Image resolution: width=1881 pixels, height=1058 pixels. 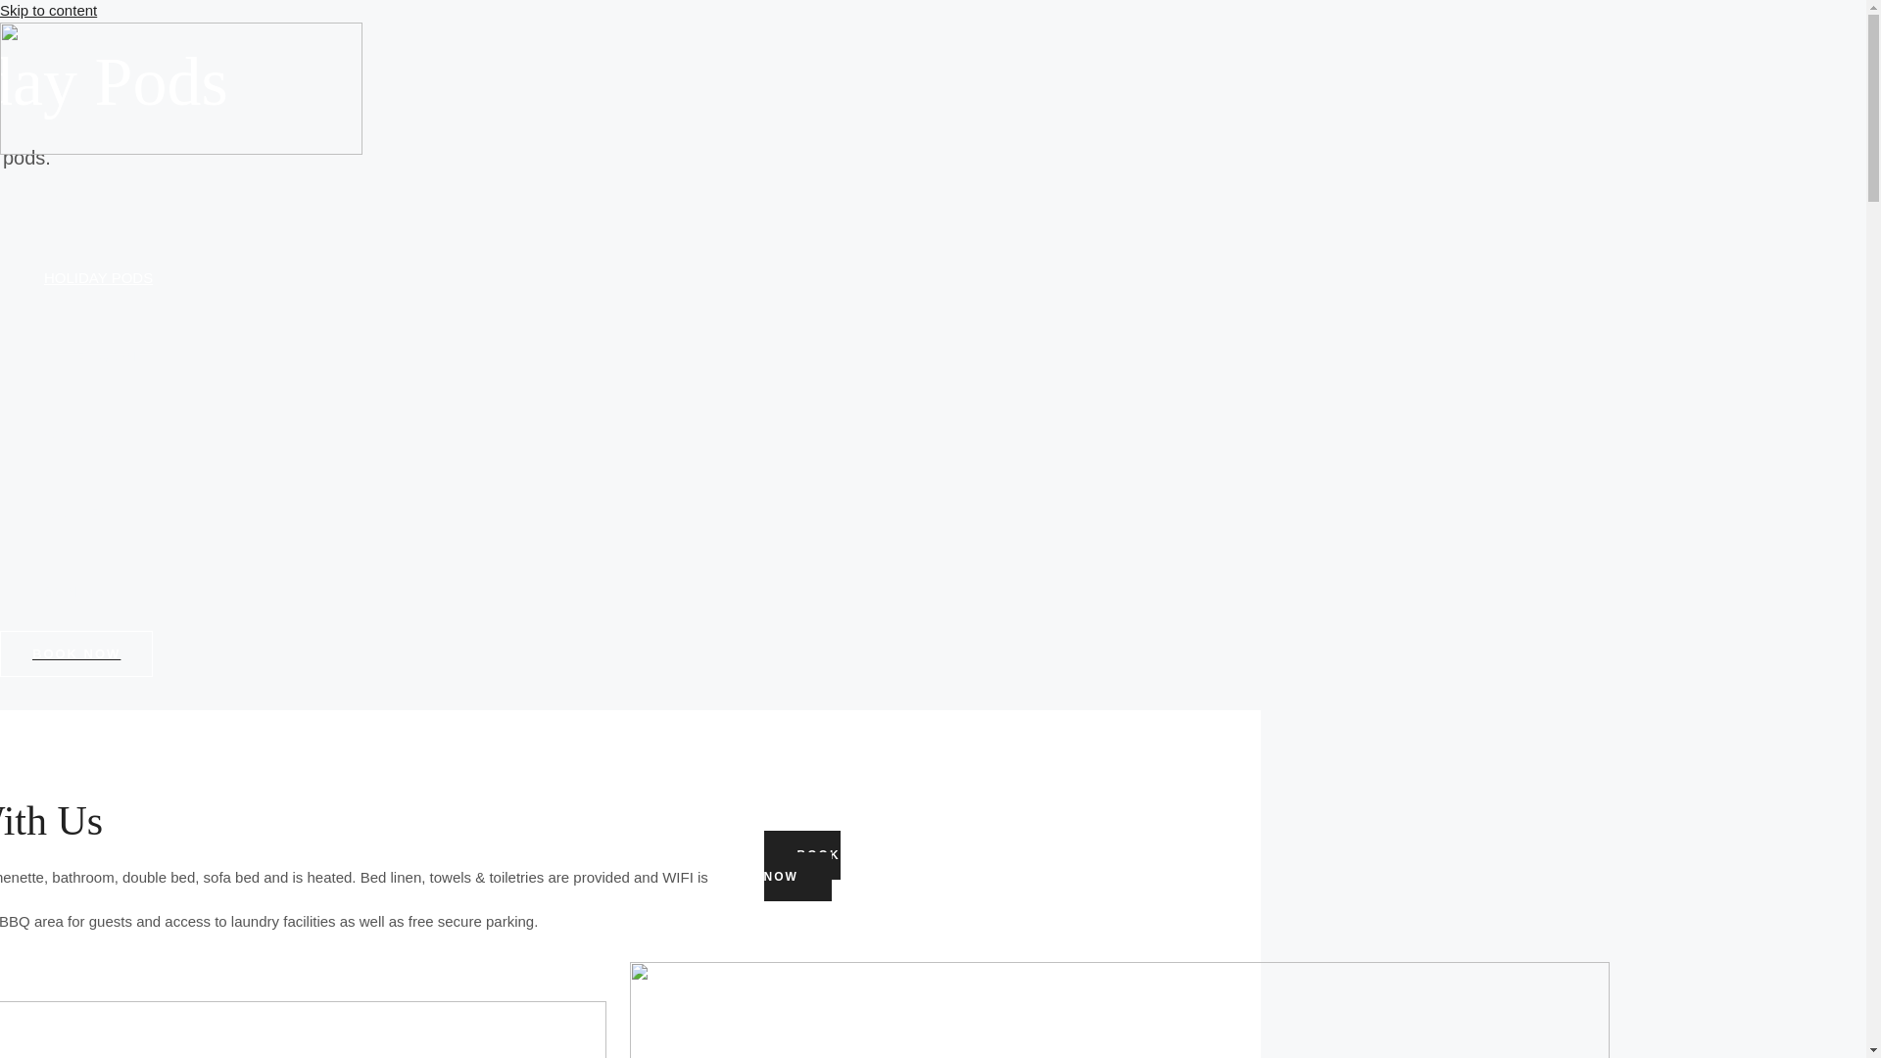 I want to click on BOOK NOW, so click(x=76, y=653).